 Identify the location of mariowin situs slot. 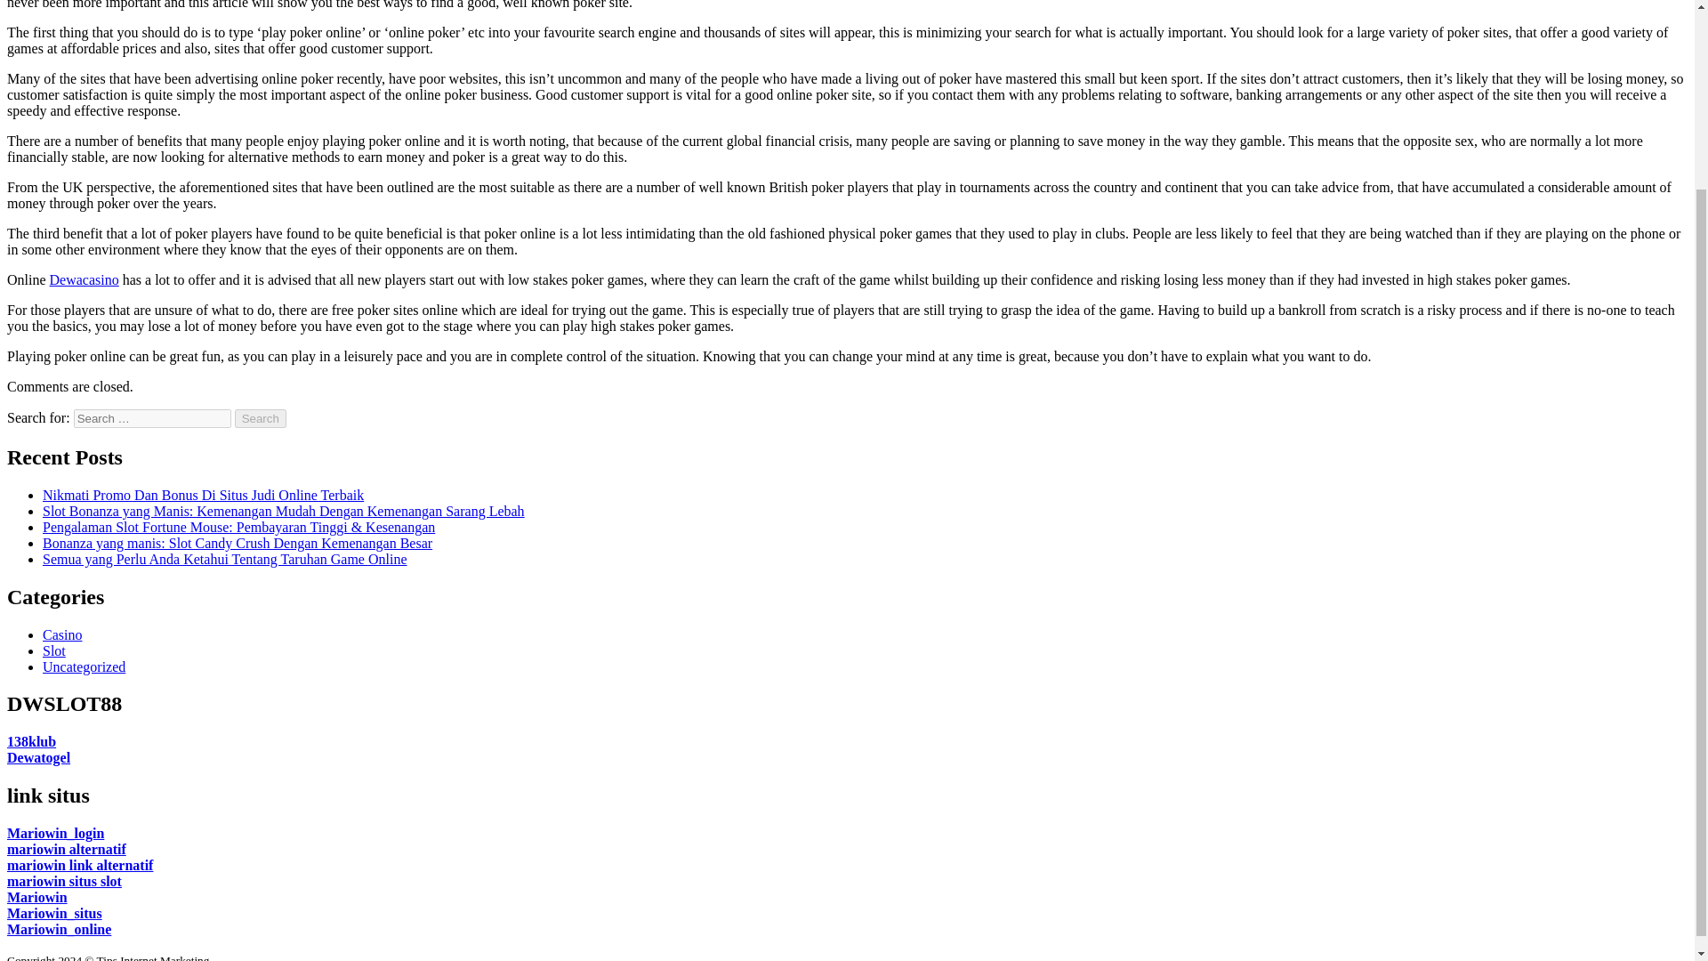
(64, 881).